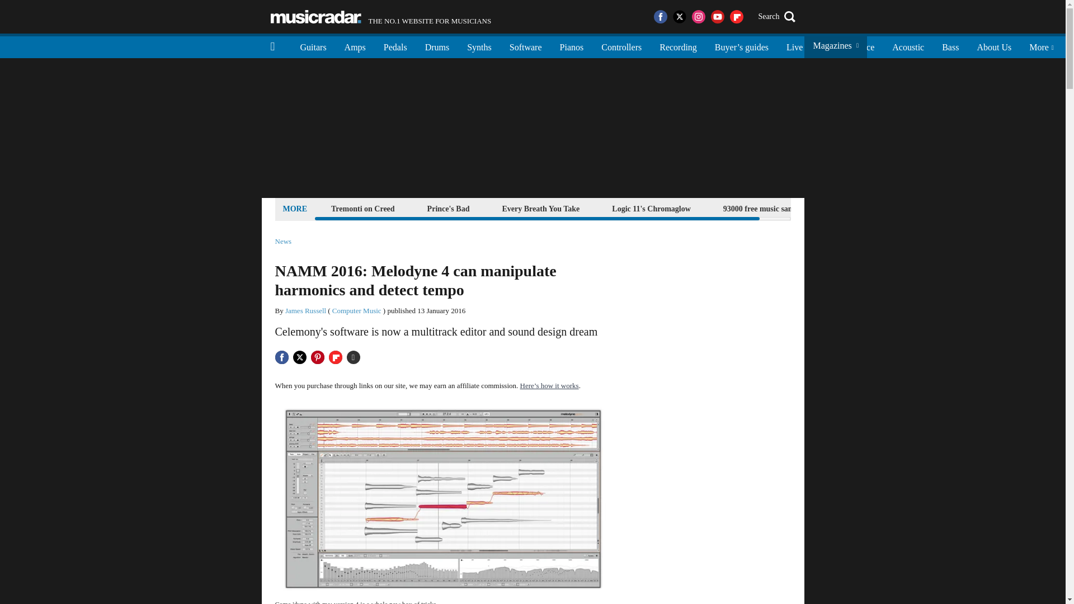  What do you see at coordinates (525, 46) in the screenshot?
I see `Software` at bounding box center [525, 46].